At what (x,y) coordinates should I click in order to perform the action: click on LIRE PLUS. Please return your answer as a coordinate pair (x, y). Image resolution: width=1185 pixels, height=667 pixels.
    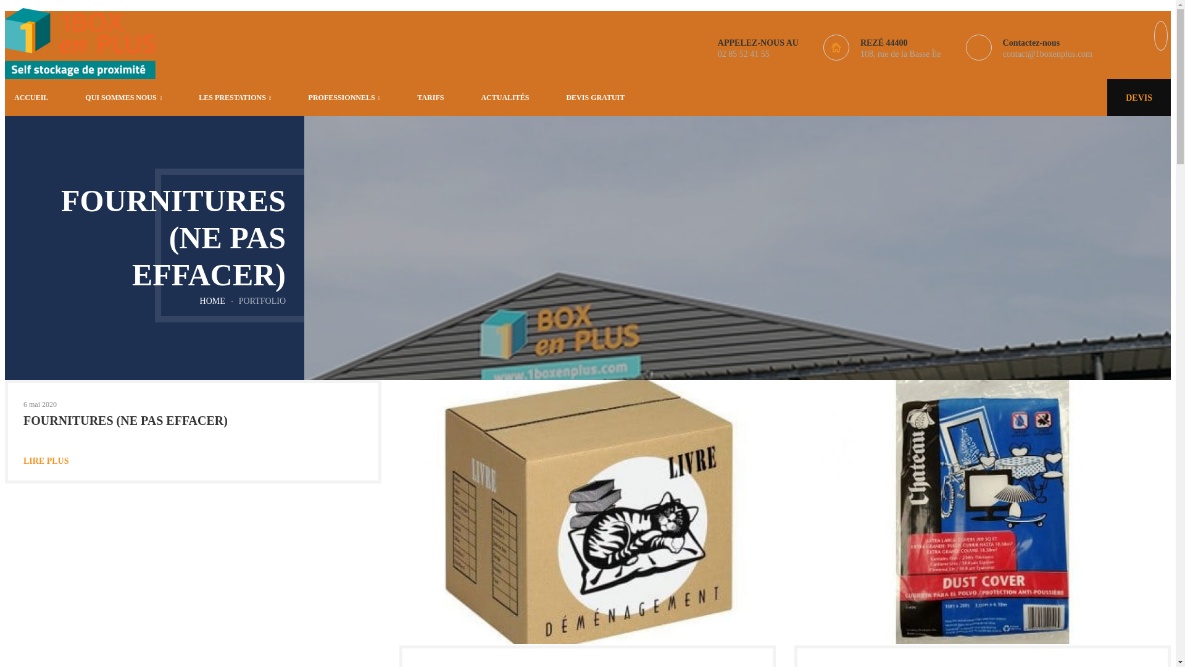
    Looking at the image, I should click on (193, 461).